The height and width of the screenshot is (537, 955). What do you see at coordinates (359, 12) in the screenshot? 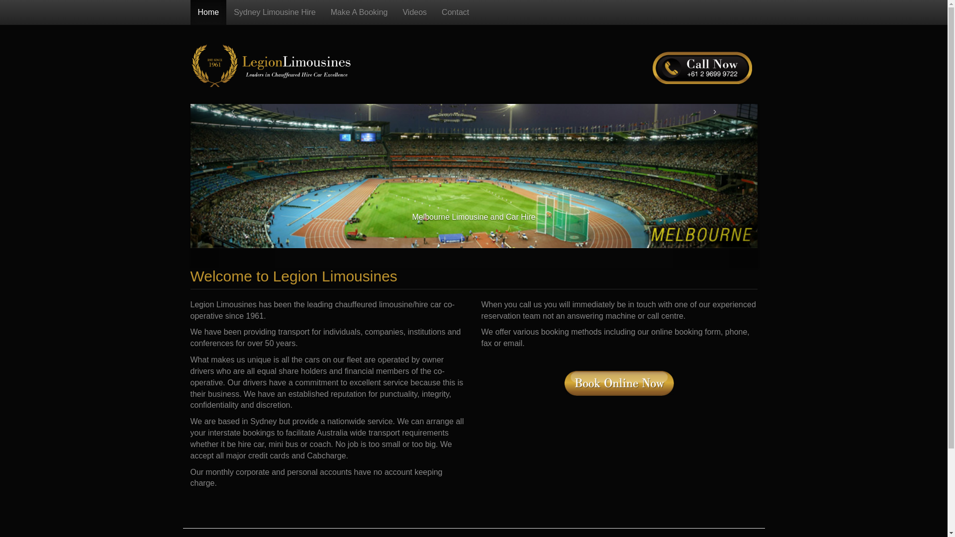
I see `Make A Booking` at bounding box center [359, 12].